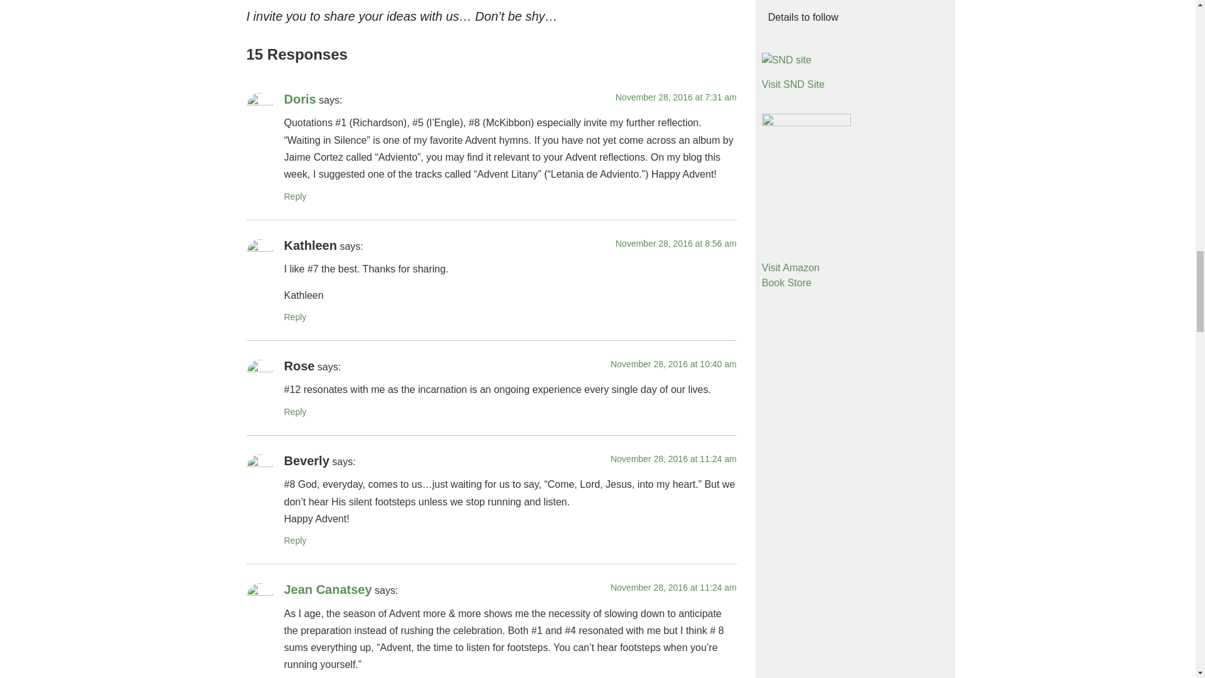 This screenshot has width=1205, height=678. Describe the element at coordinates (294, 412) in the screenshot. I see `Reply` at that location.